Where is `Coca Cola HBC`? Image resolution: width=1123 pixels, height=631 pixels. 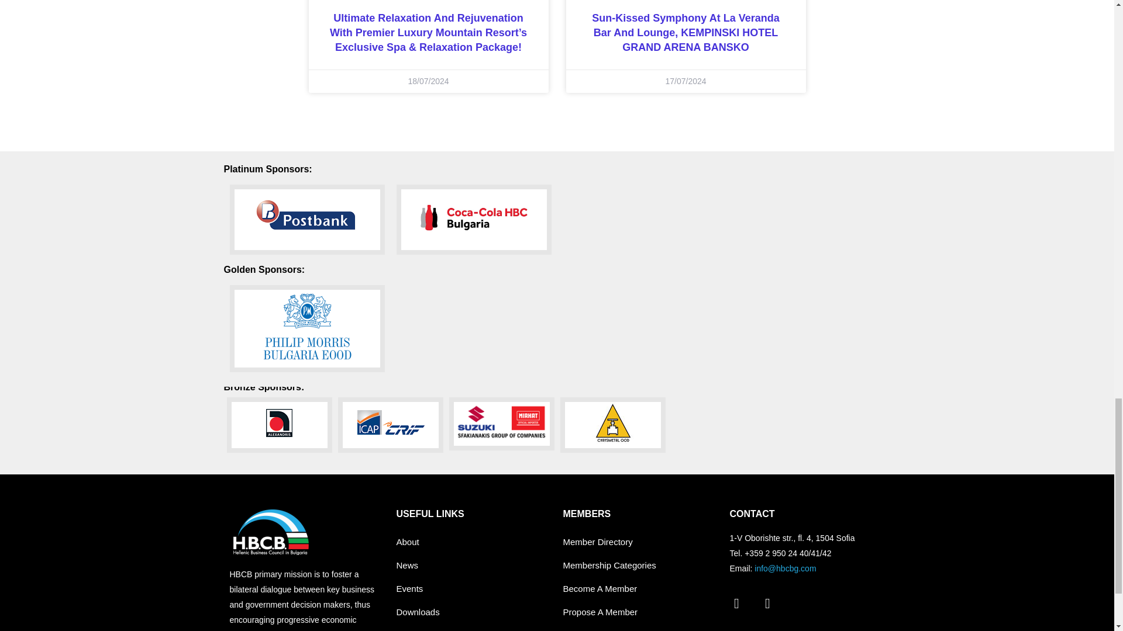
Coca Cola HBC is located at coordinates (474, 220).